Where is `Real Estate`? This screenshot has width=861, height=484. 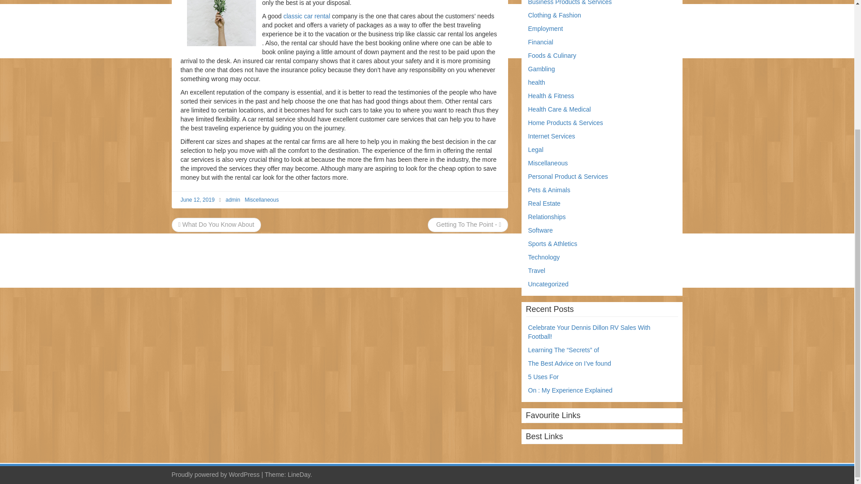
Real Estate is located at coordinates (544, 203).